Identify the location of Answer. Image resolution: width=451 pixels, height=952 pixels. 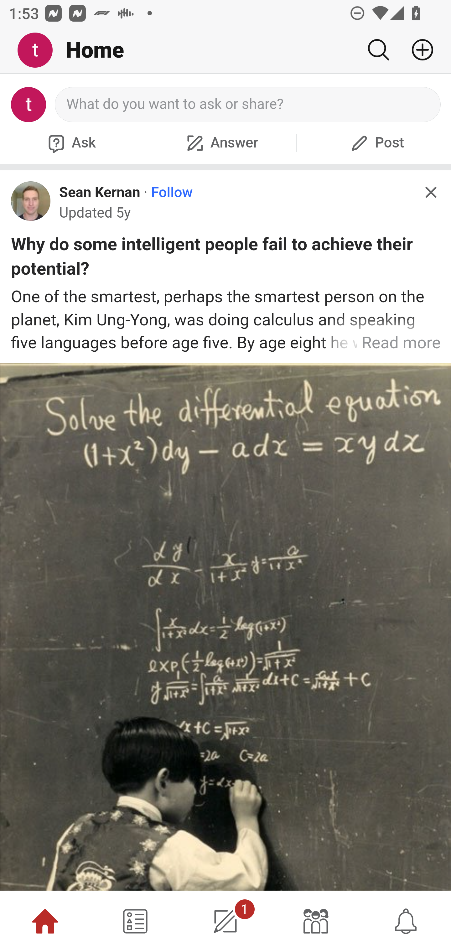
(221, 143).